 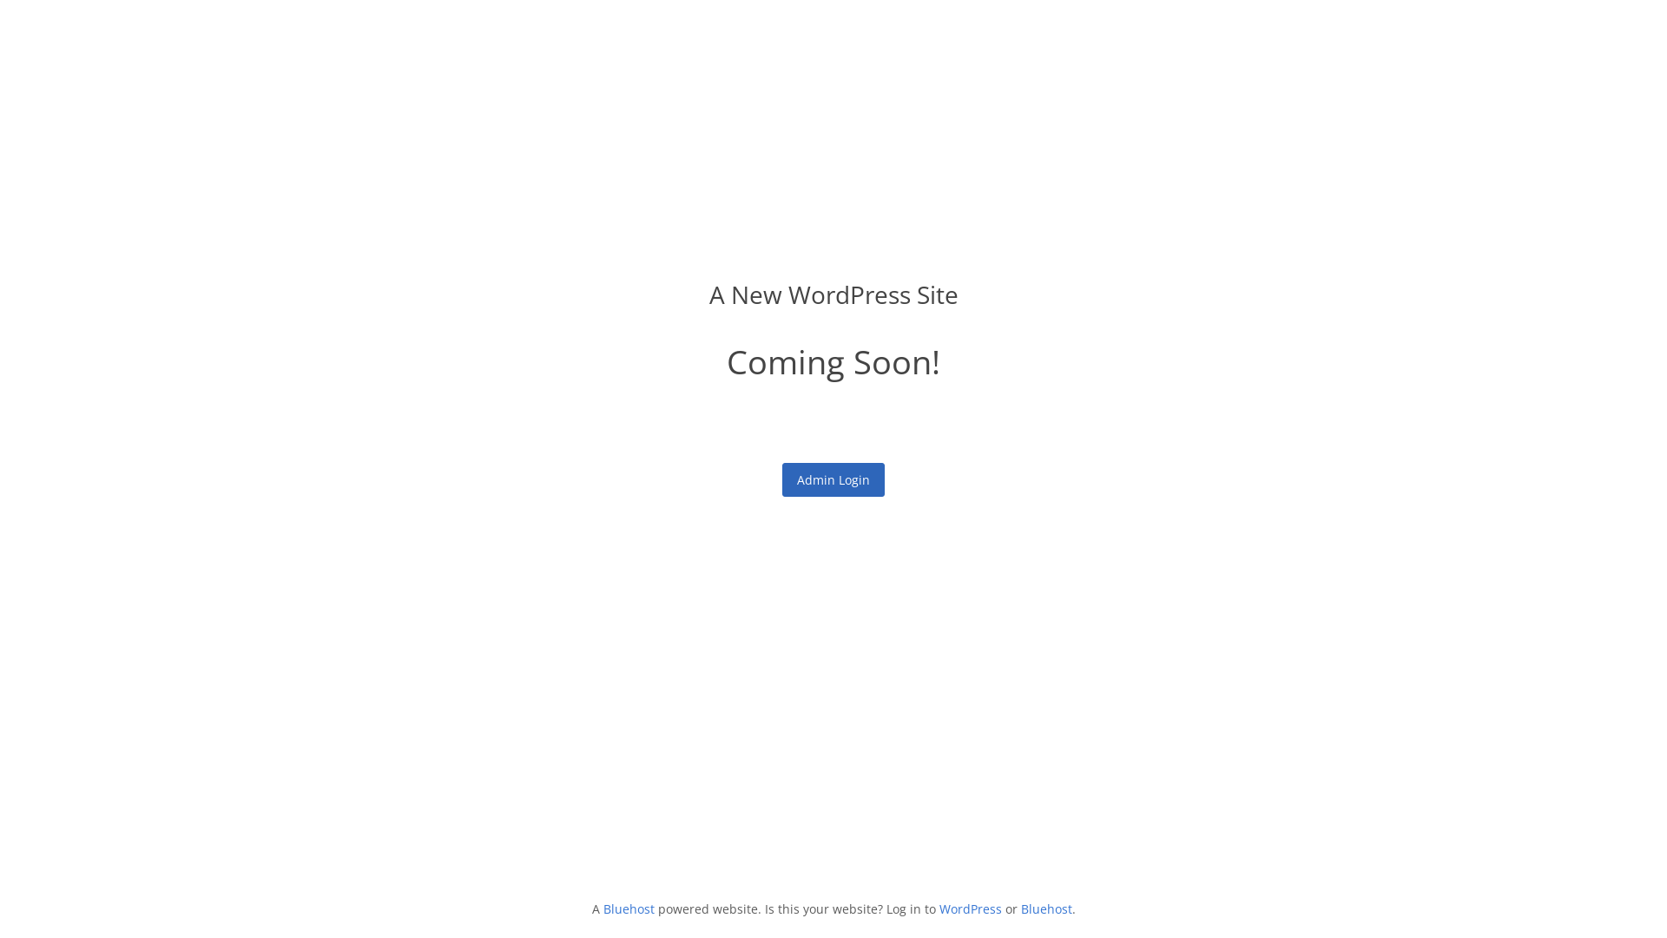 What do you see at coordinates (971, 908) in the screenshot?
I see `WordPress` at bounding box center [971, 908].